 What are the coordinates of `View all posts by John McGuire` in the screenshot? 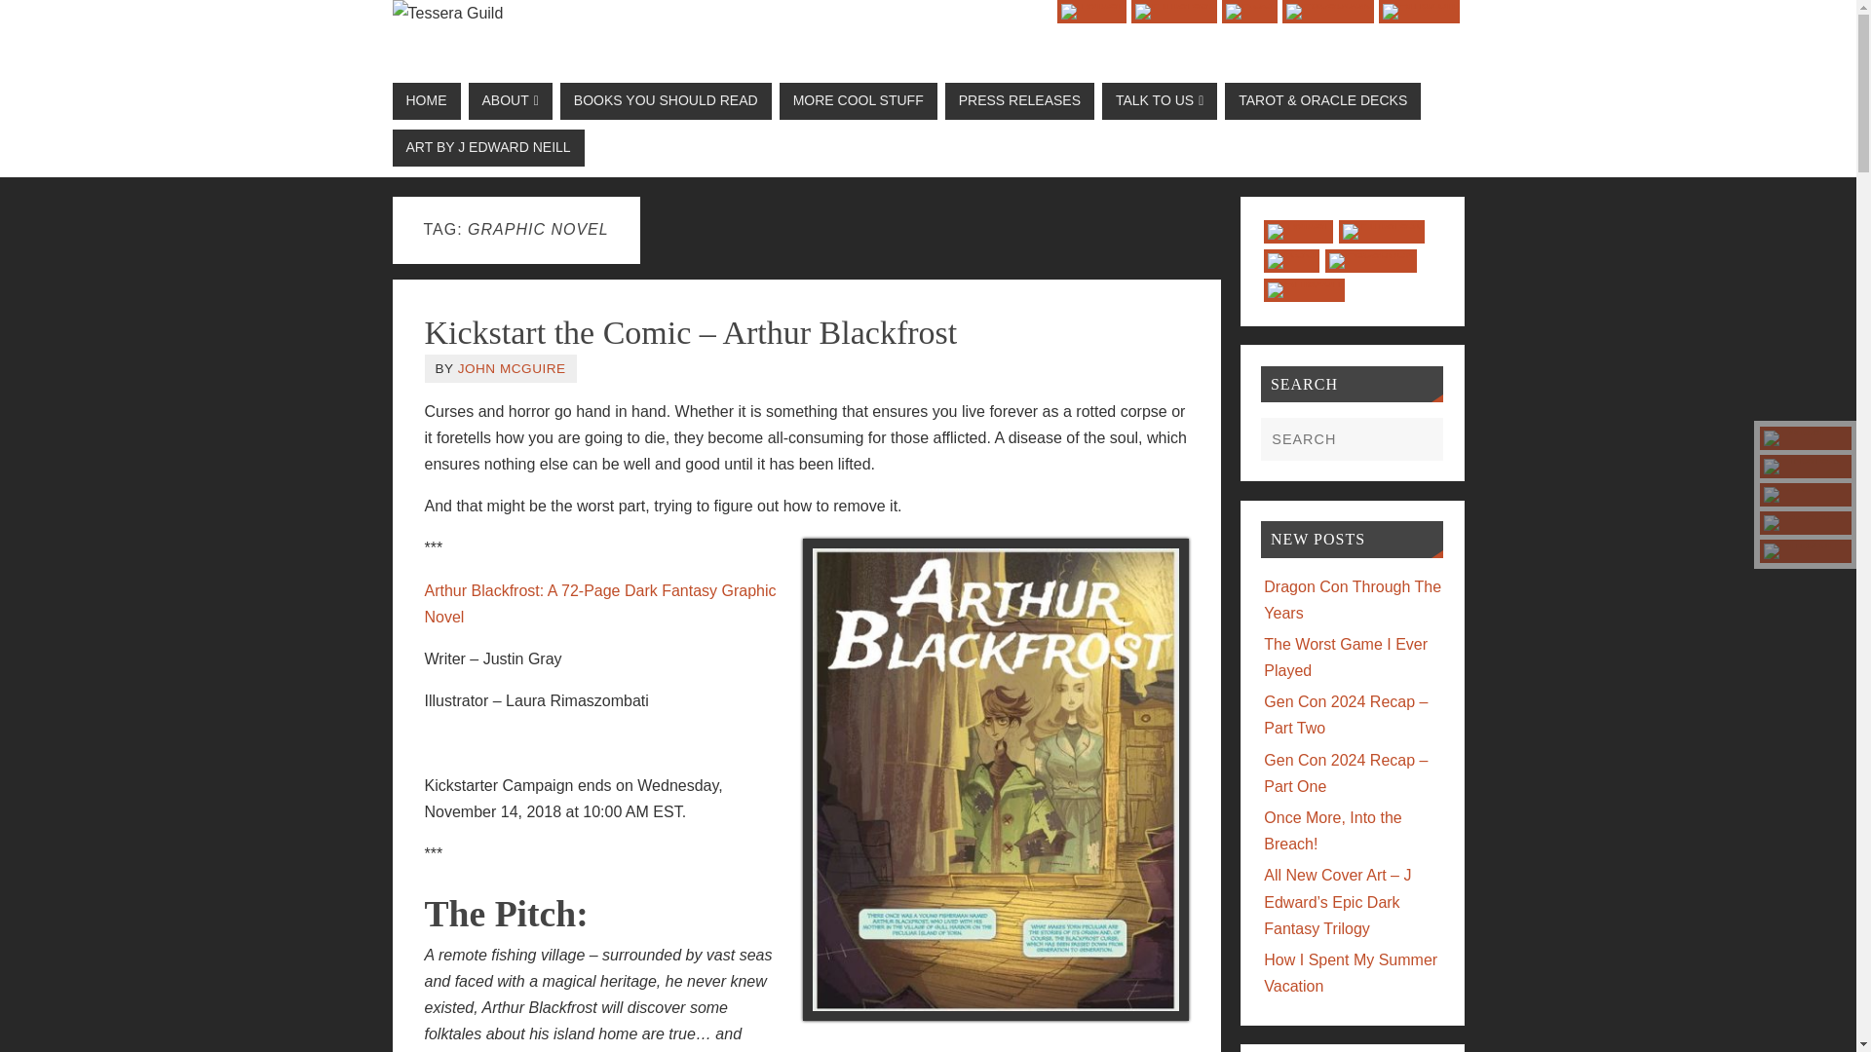 It's located at (513, 368).